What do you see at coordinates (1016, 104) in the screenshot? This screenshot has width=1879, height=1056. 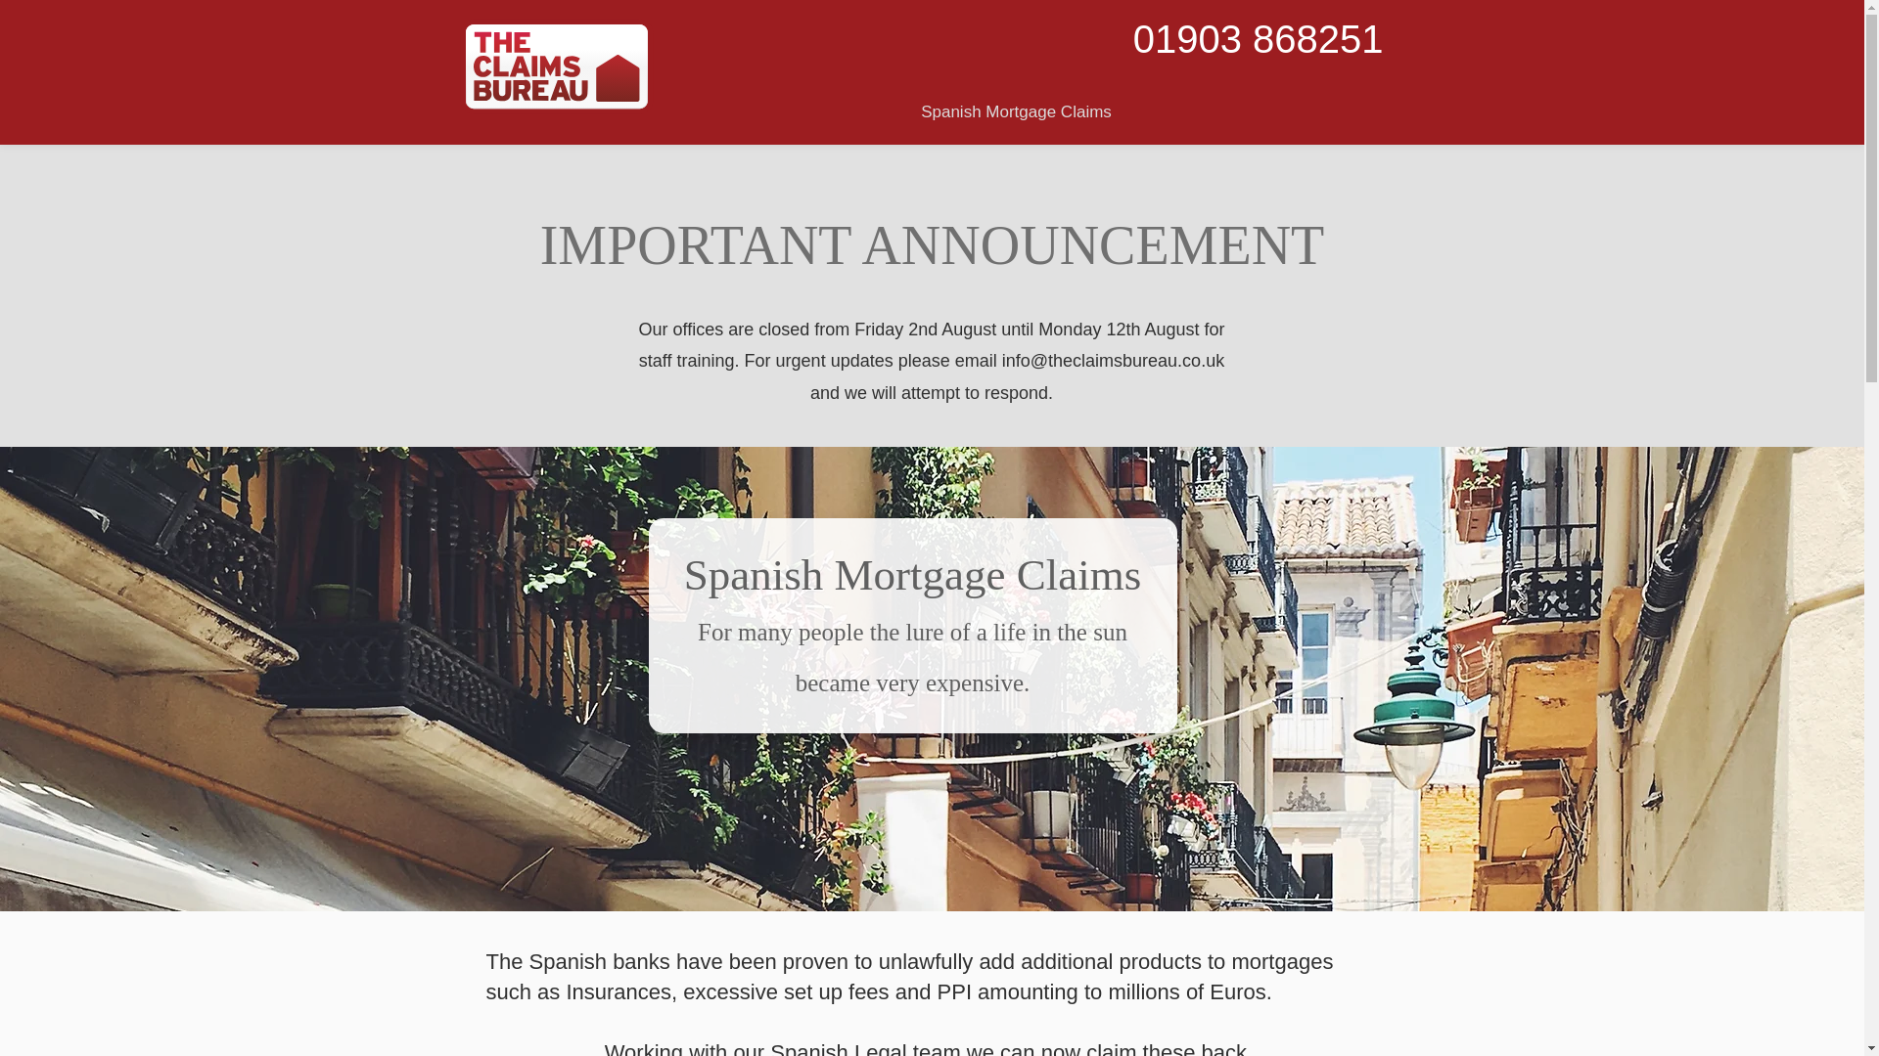 I see `Spanish Mortgage Claims` at bounding box center [1016, 104].